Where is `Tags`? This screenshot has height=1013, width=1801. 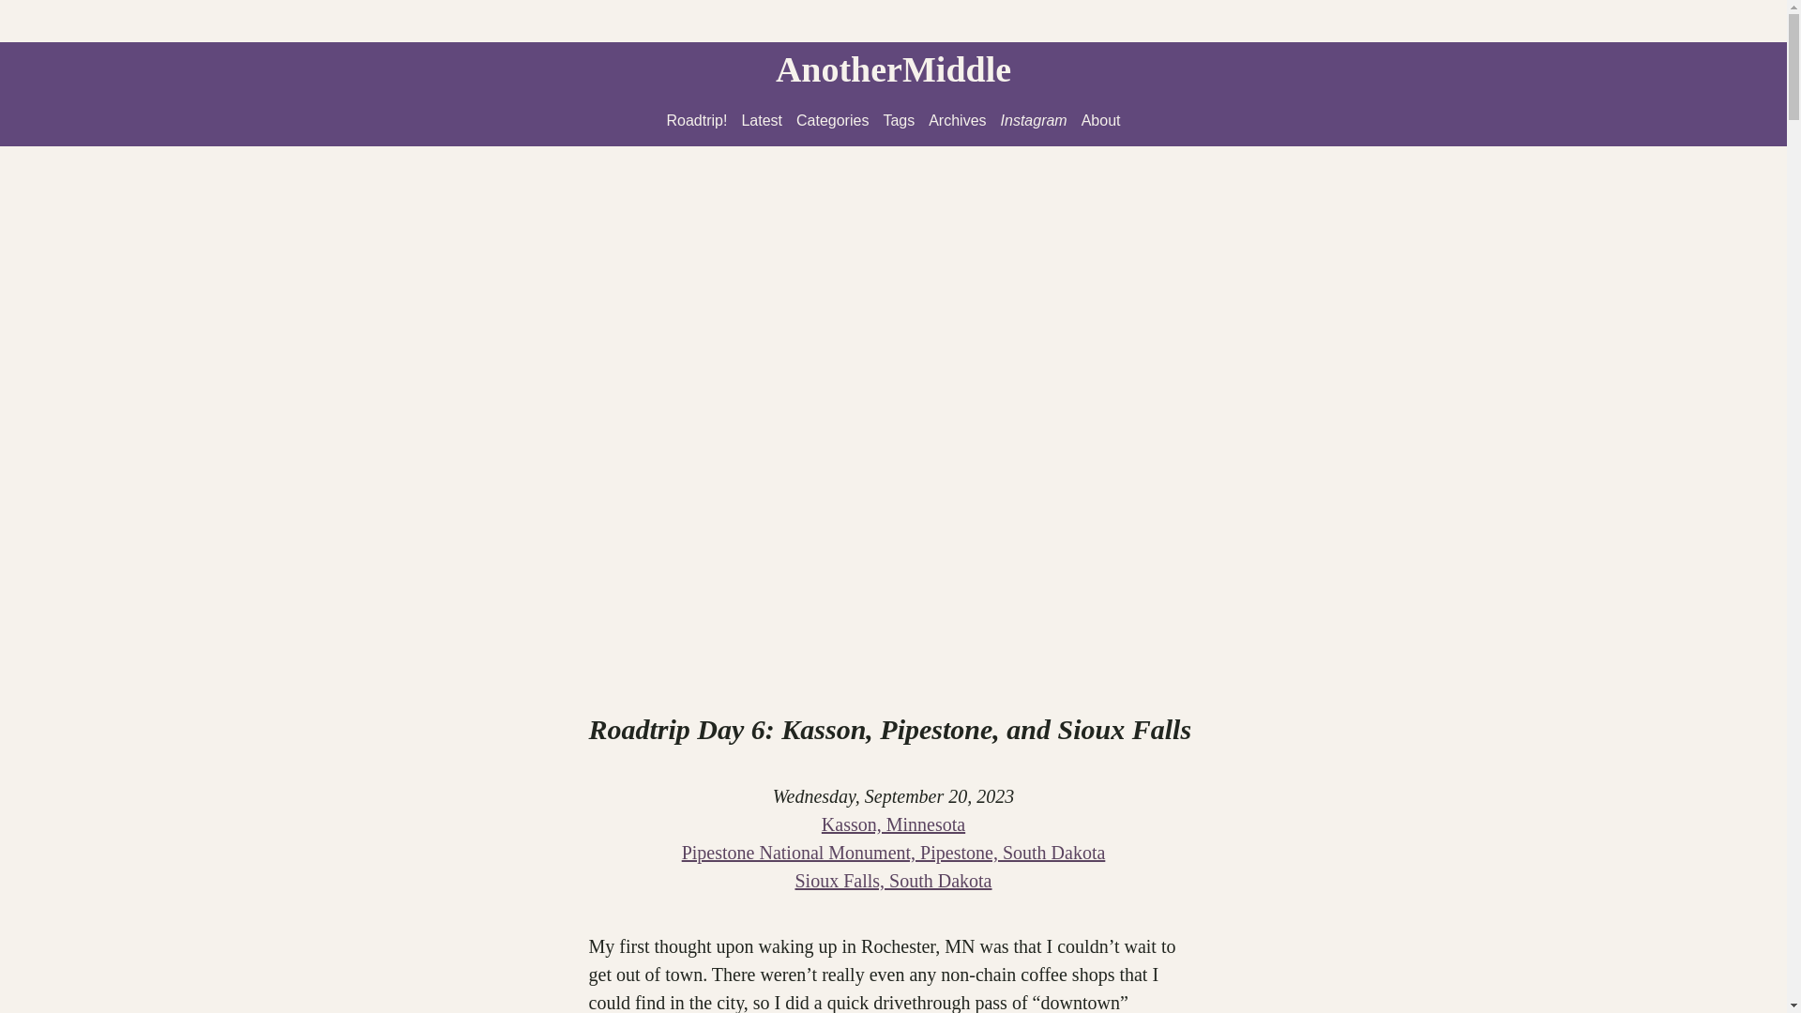 Tags is located at coordinates (899, 120).